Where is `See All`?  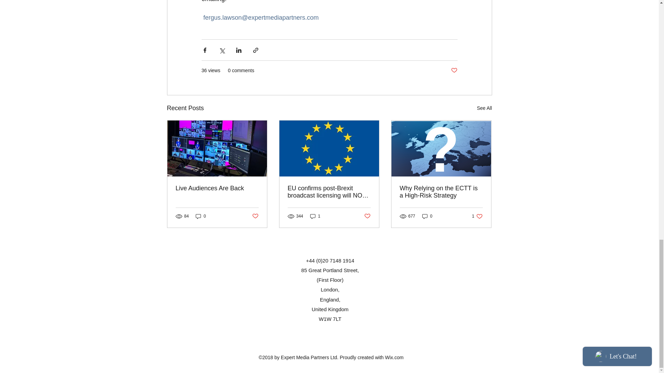 See All is located at coordinates (454, 70).